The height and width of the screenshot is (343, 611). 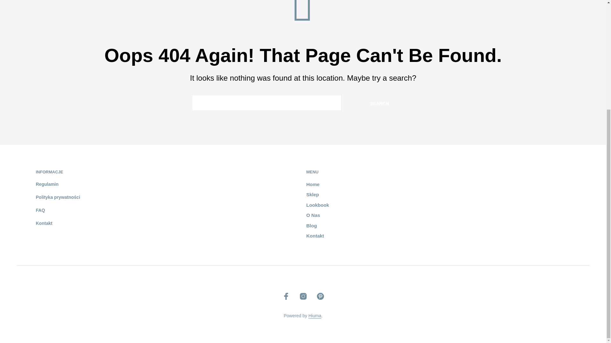 What do you see at coordinates (313, 184) in the screenshot?
I see `Home` at bounding box center [313, 184].